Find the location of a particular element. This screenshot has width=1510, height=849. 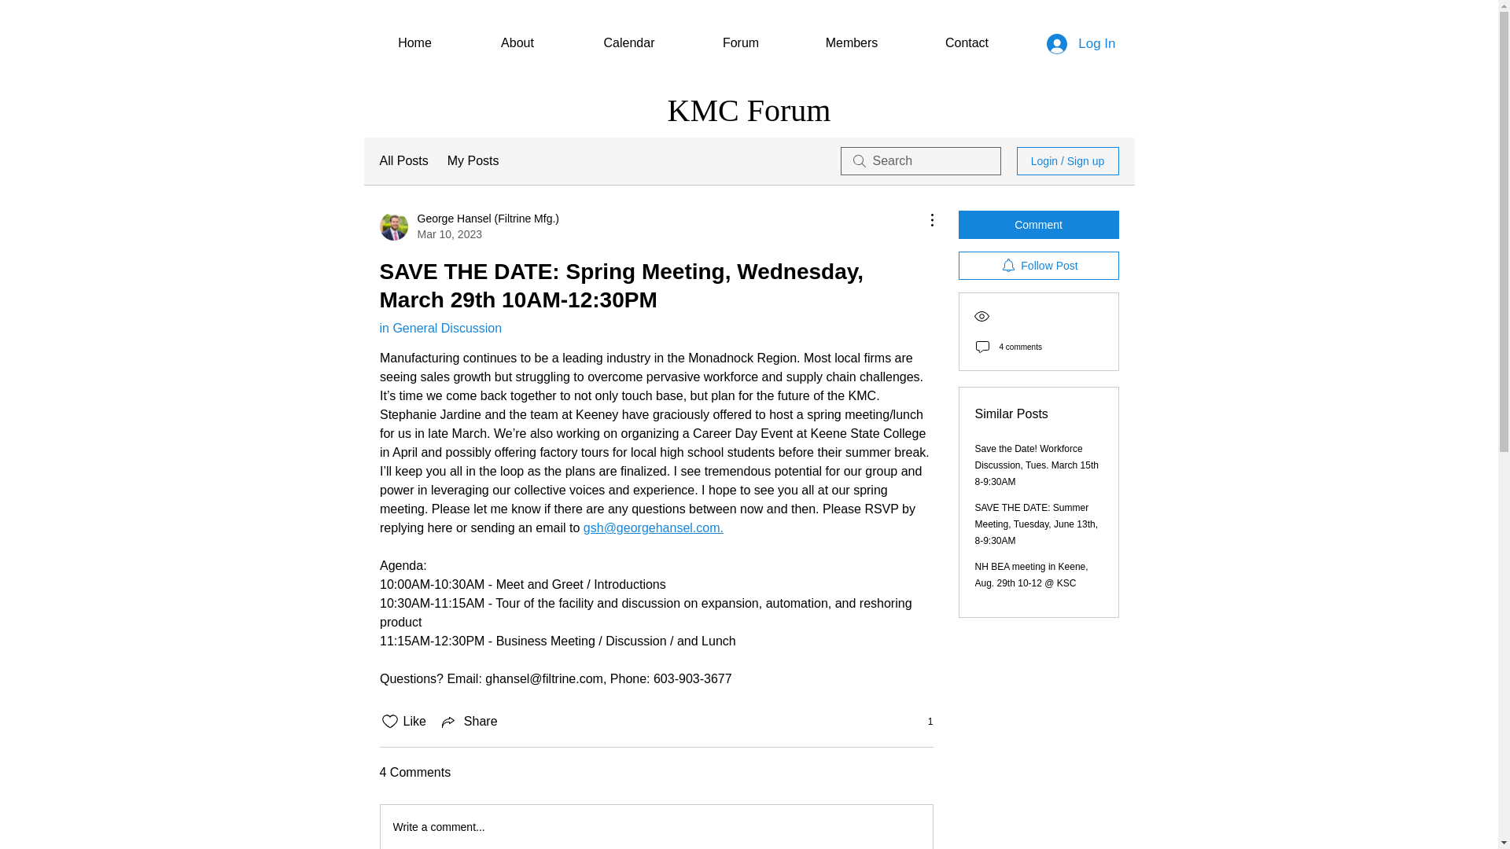

Write a comment... is located at coordinates (656, 827).